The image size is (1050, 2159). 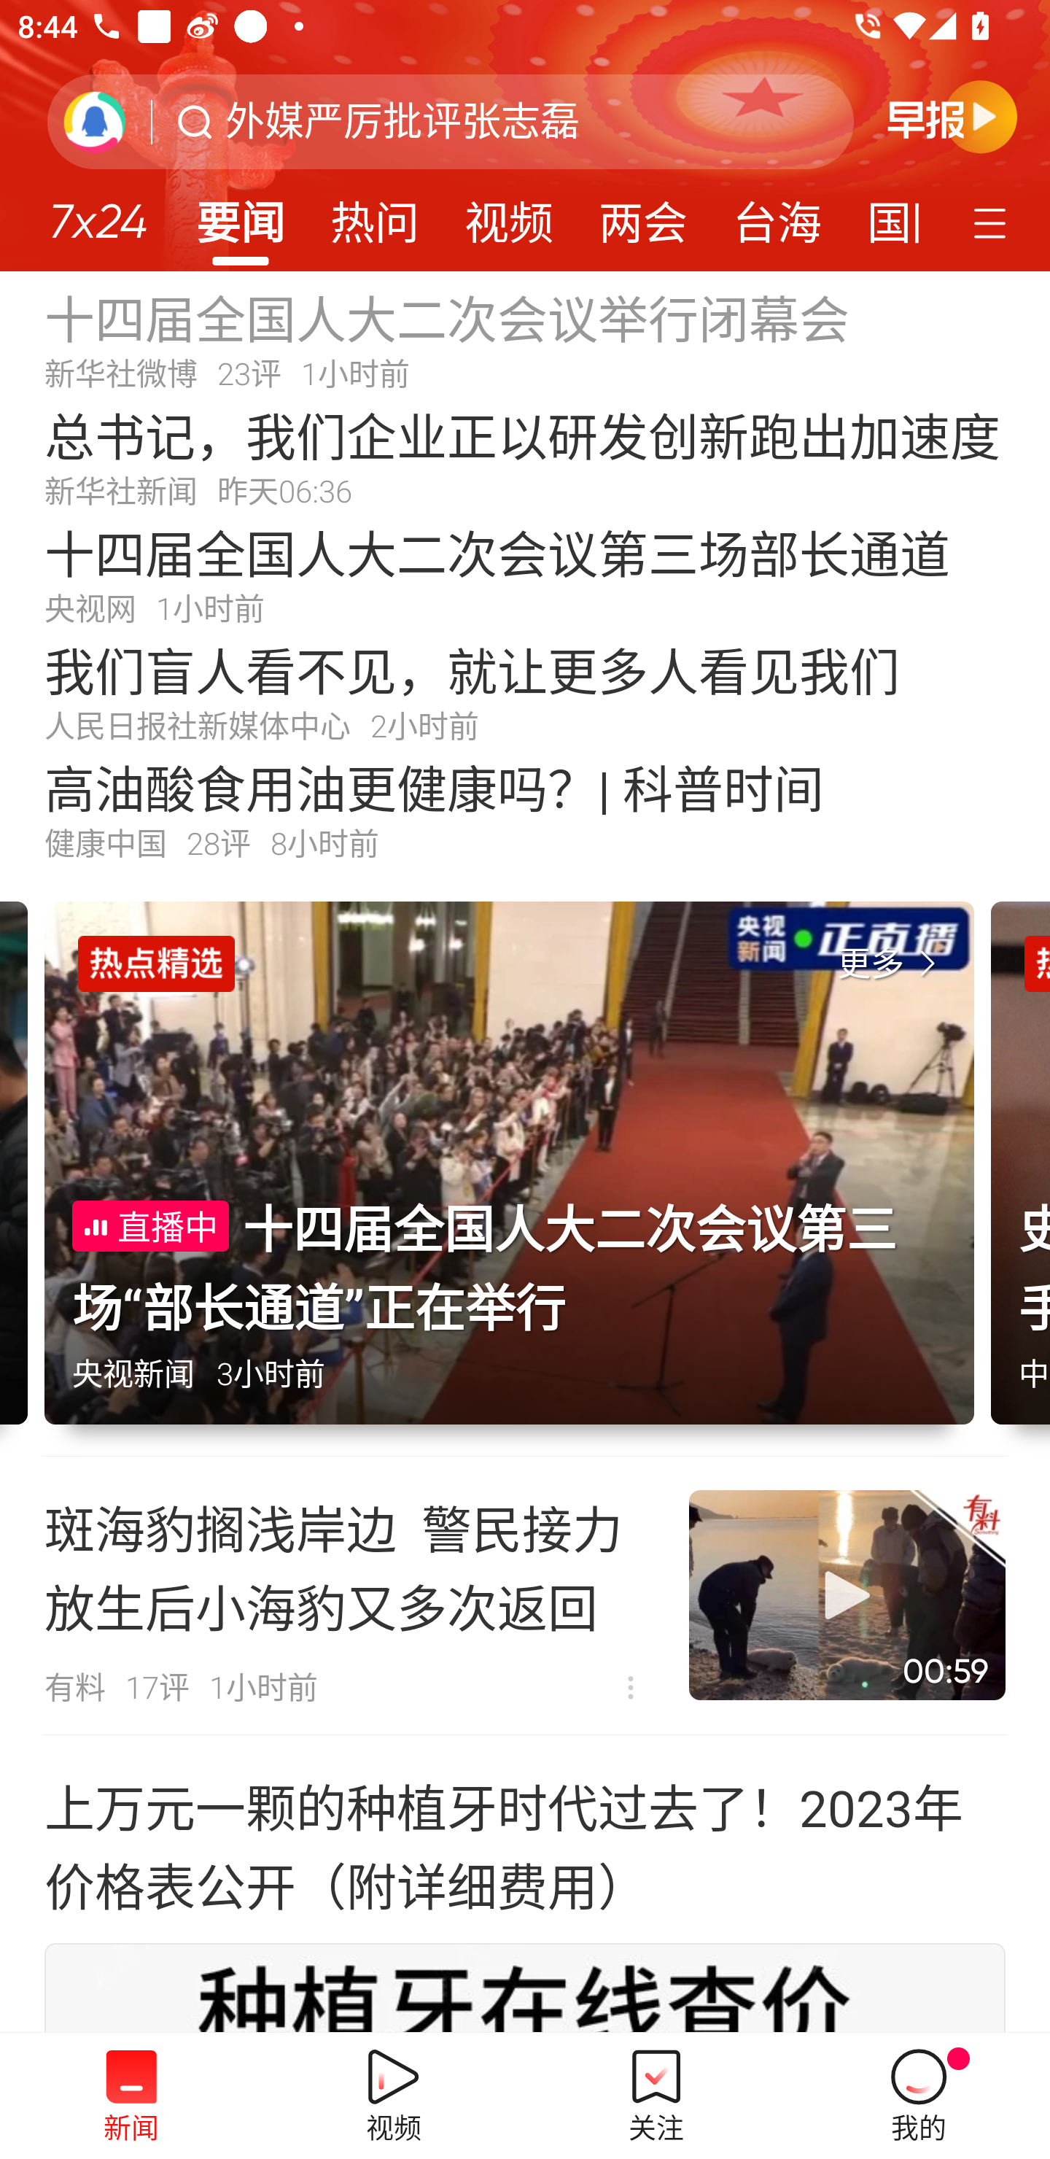 I want to click on 上万元一颗的种植牙时代过去了！2023年价格表公开（附详细费用）, so click(x=525, y=1845).